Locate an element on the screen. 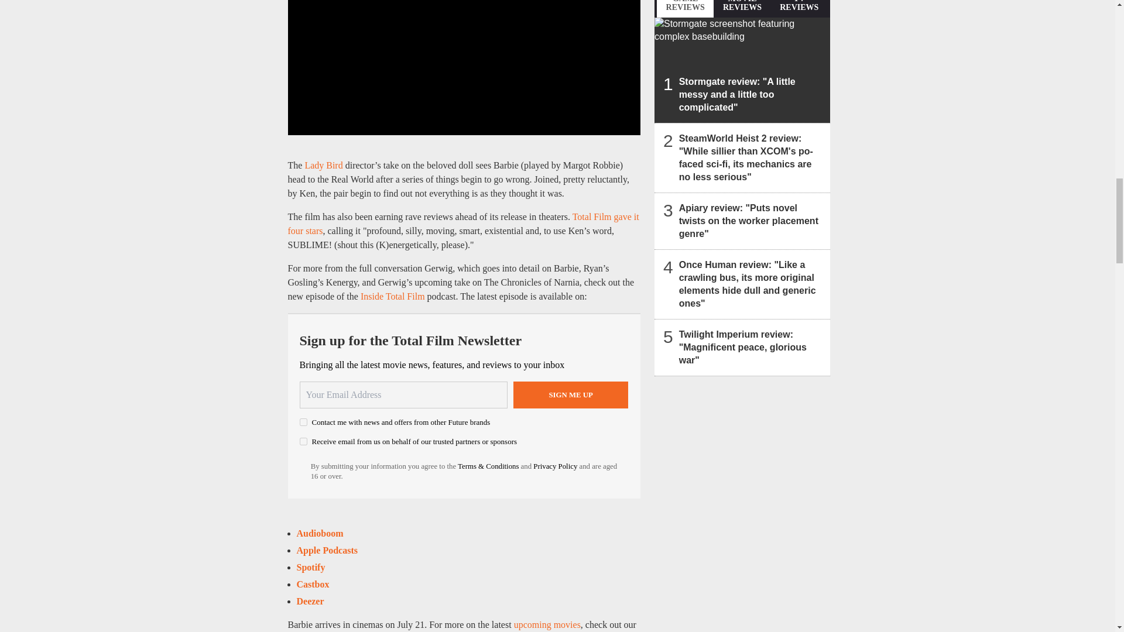 Image resolution: width=1124 pixels, height=632 pixels. on is located at coordinates (303, 421).